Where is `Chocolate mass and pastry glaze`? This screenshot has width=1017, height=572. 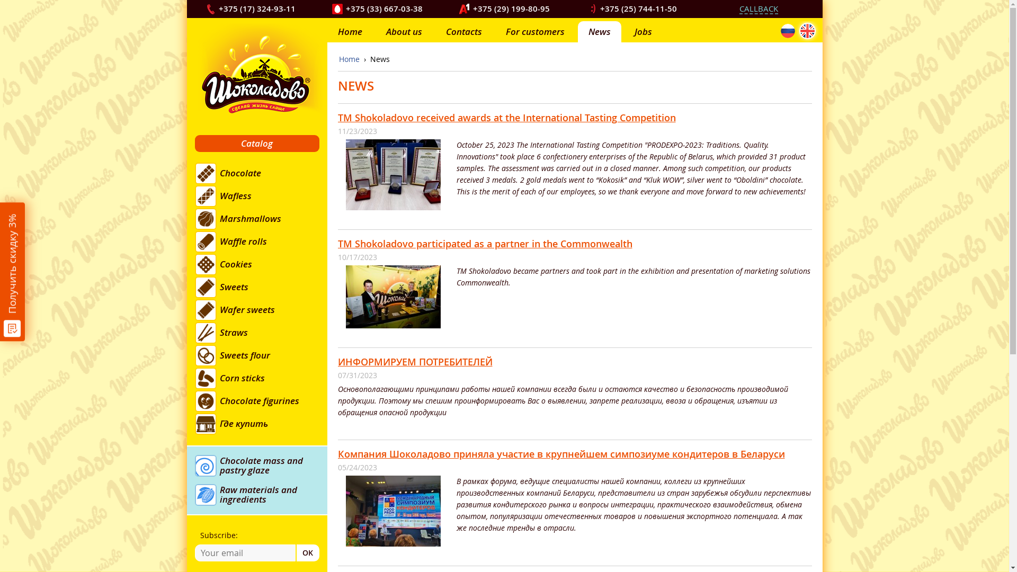 Chocolate mass and pastry glaze is located at coordinates (257, 466).